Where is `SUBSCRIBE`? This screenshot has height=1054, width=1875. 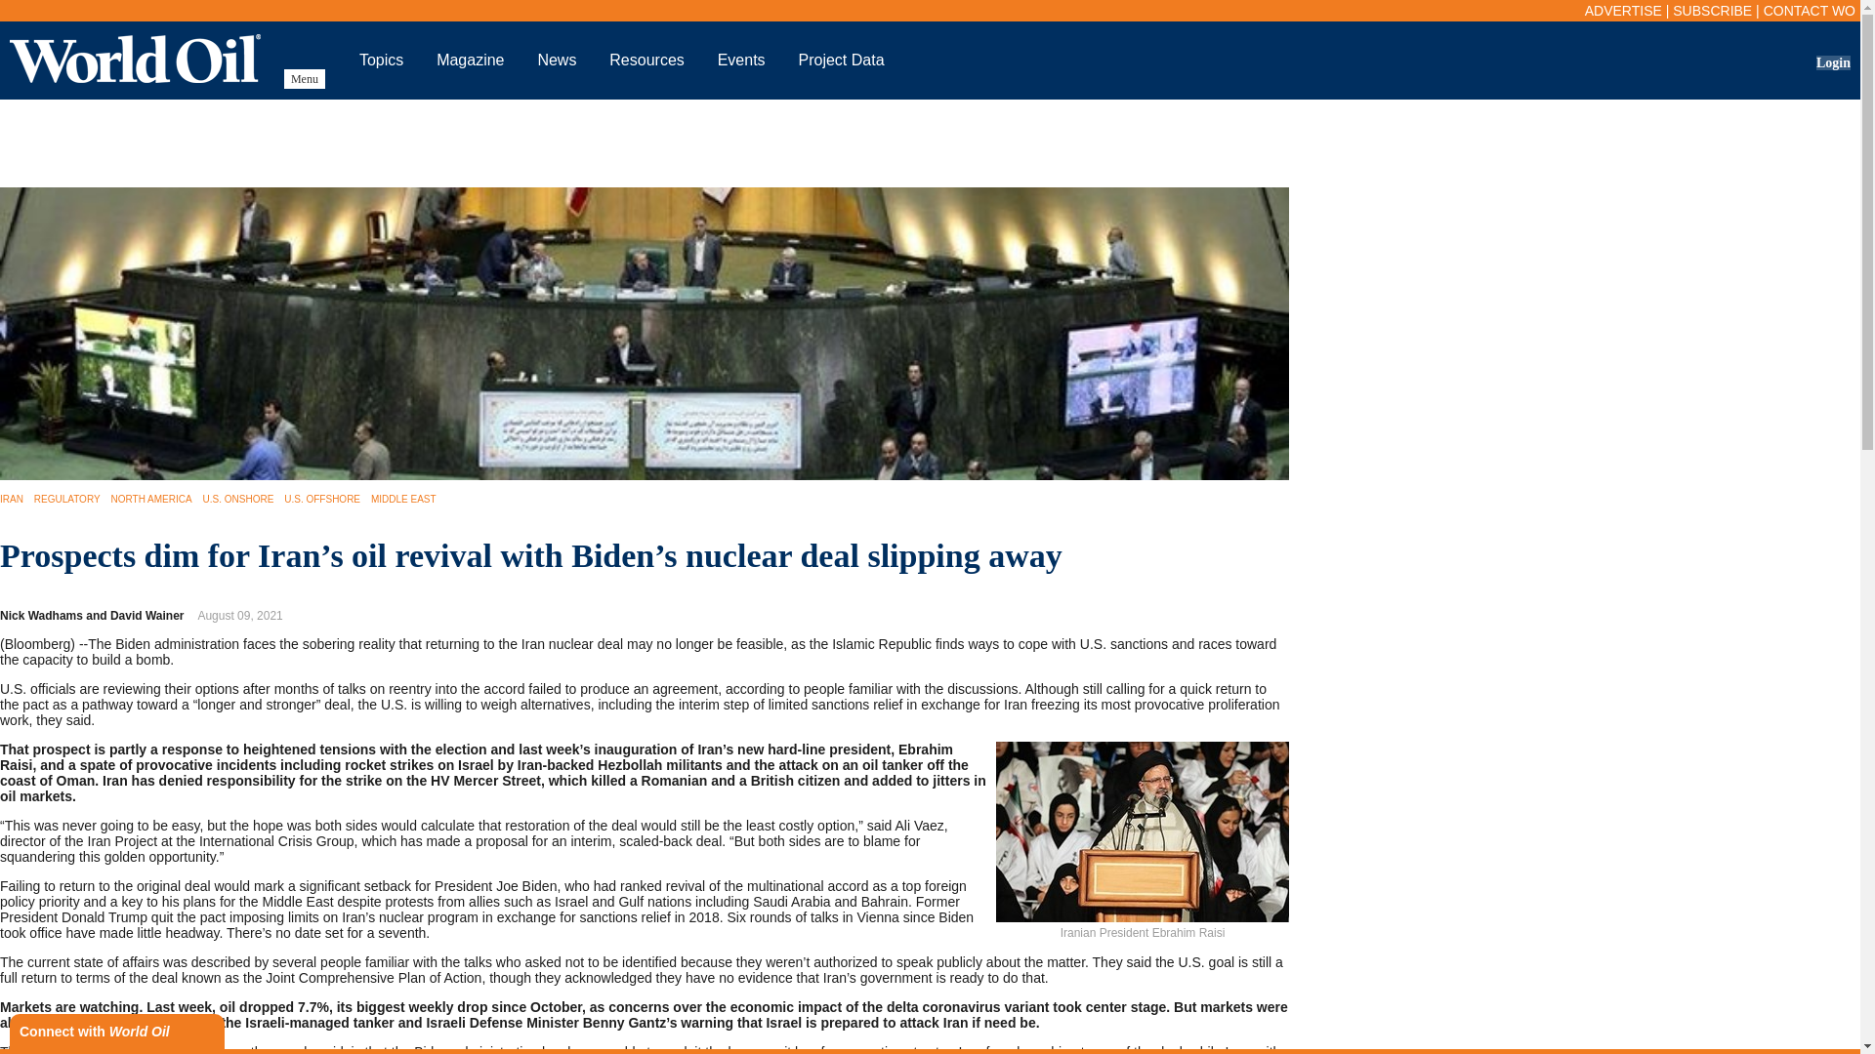 SUBSCRIBE is located at coordinates (1711, 11).